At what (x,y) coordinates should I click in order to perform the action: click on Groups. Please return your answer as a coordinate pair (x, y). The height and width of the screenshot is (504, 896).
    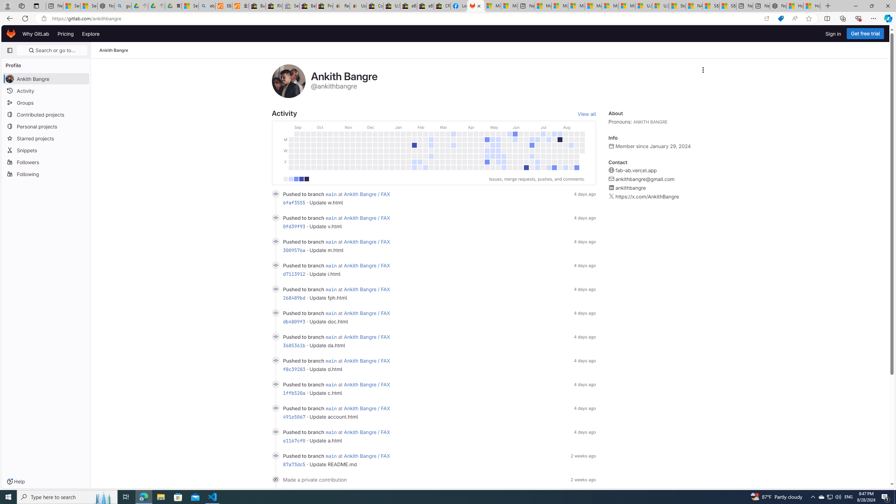
    Looking at the image, I should click on (46, 102).